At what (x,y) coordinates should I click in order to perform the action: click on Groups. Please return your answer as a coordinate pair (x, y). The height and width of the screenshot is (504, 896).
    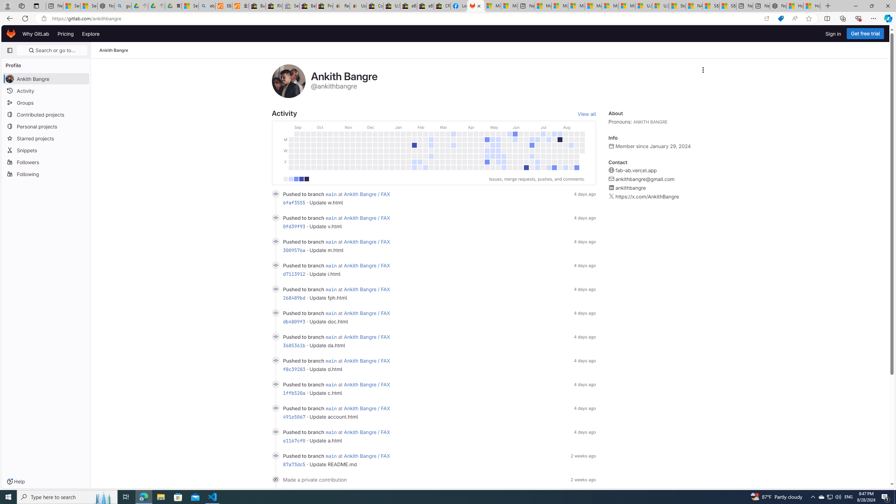
    Looking at the image, I should click on (46, 102).